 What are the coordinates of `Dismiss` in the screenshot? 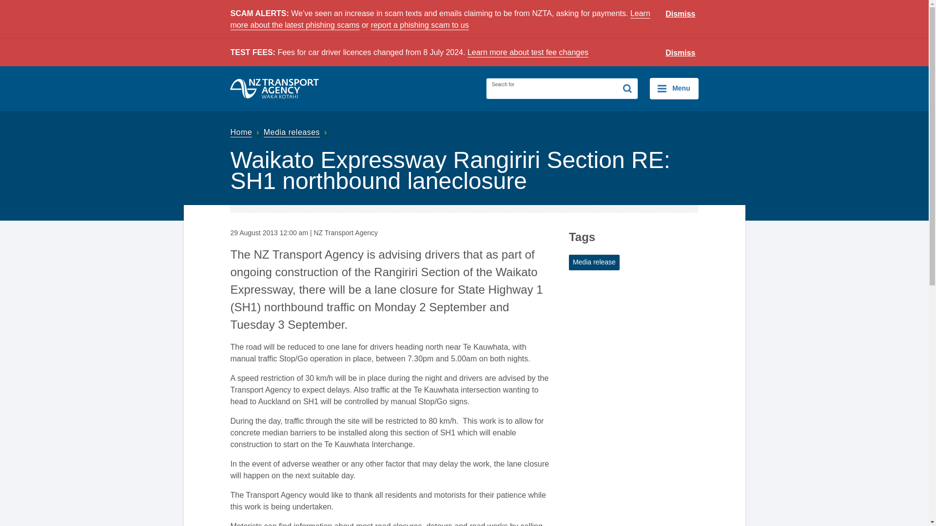 It's located at (681, 53).